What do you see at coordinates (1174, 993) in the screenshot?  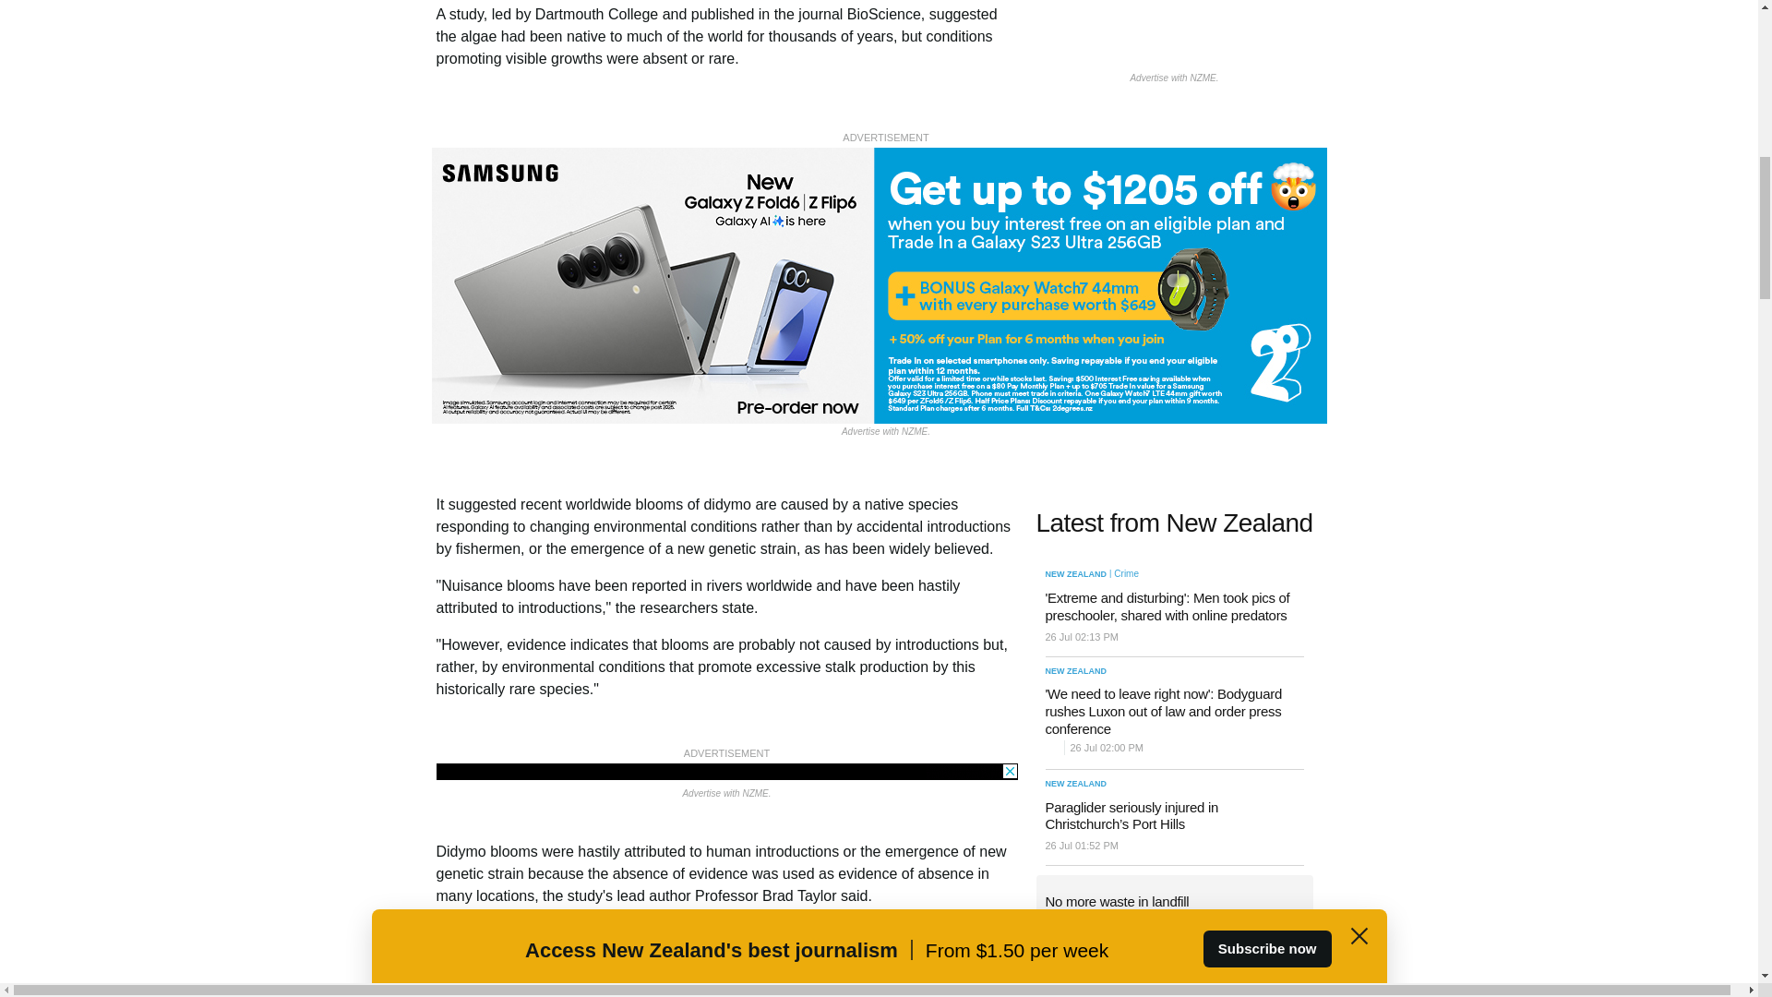 I see `3rd party ad content` at bounding box center [1174, 993].